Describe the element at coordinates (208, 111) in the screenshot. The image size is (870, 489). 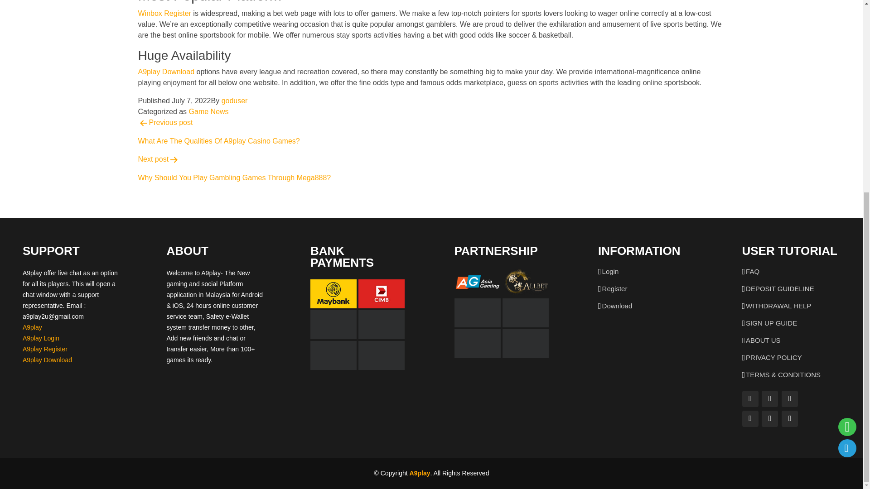
I see `Game News` at that location.